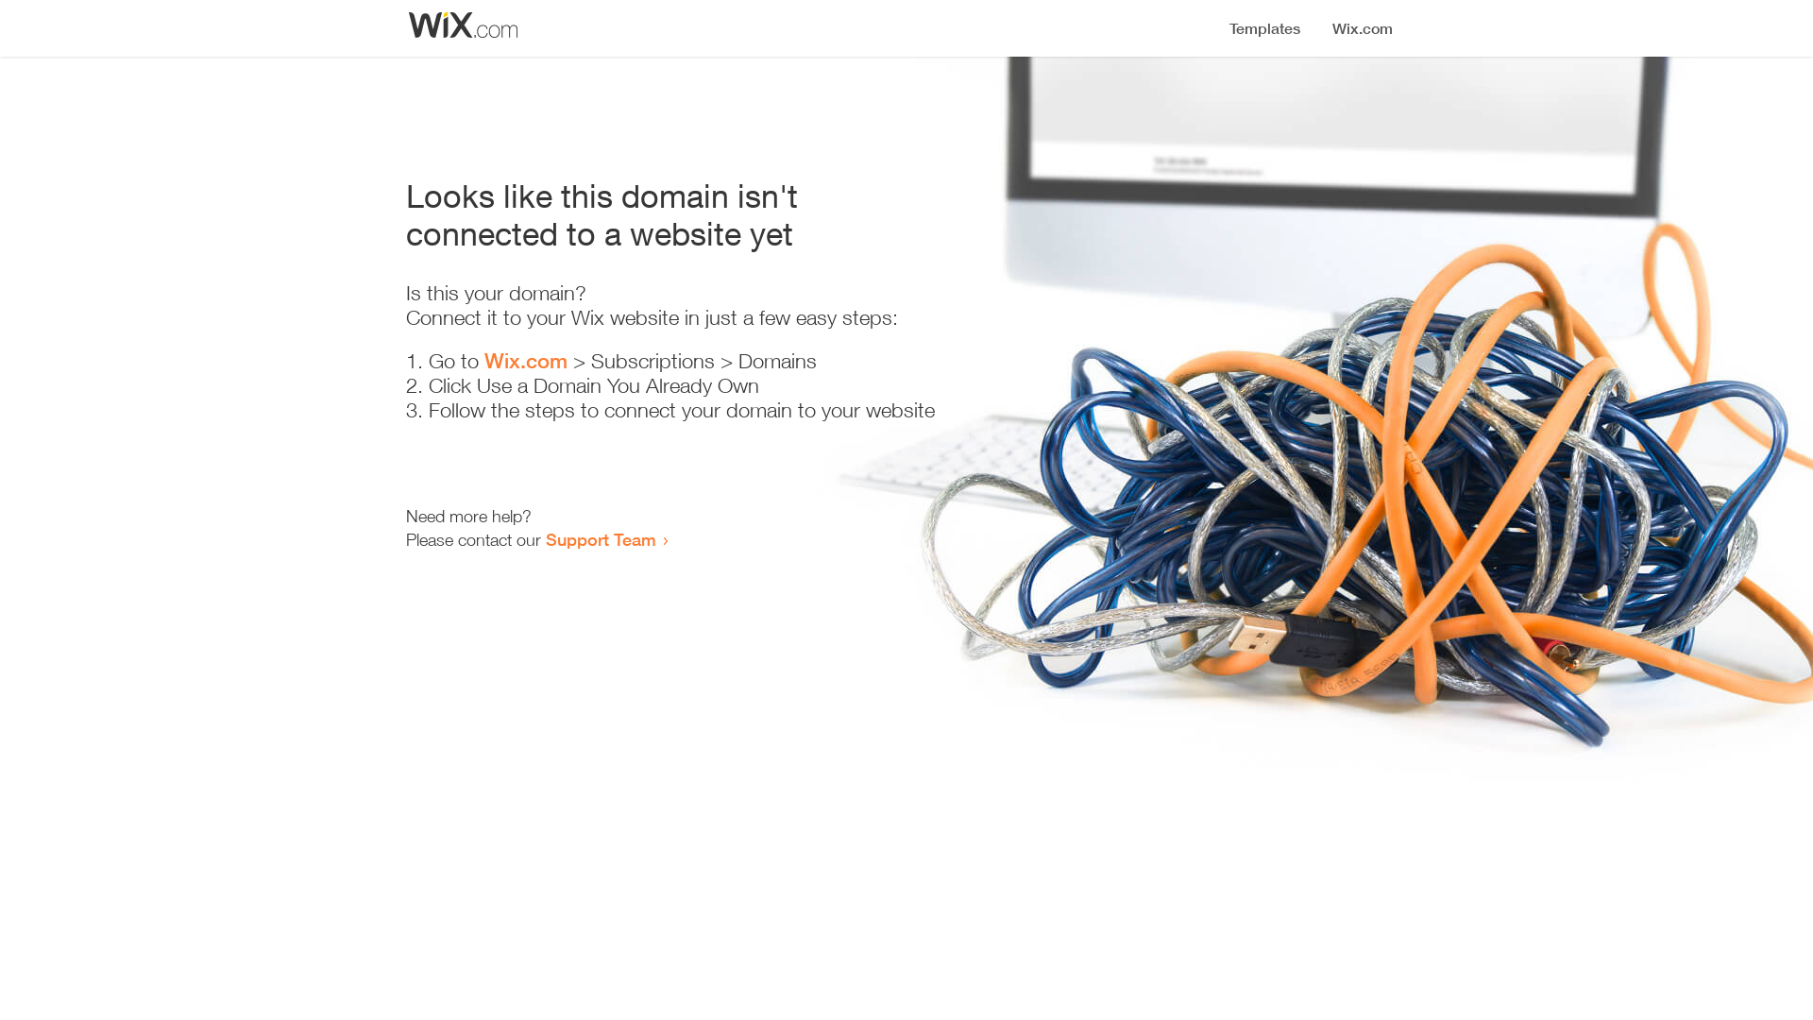 The width and height of the screenshot is (1813, 1020). I want to click on Wix.com, so click(526, 361).